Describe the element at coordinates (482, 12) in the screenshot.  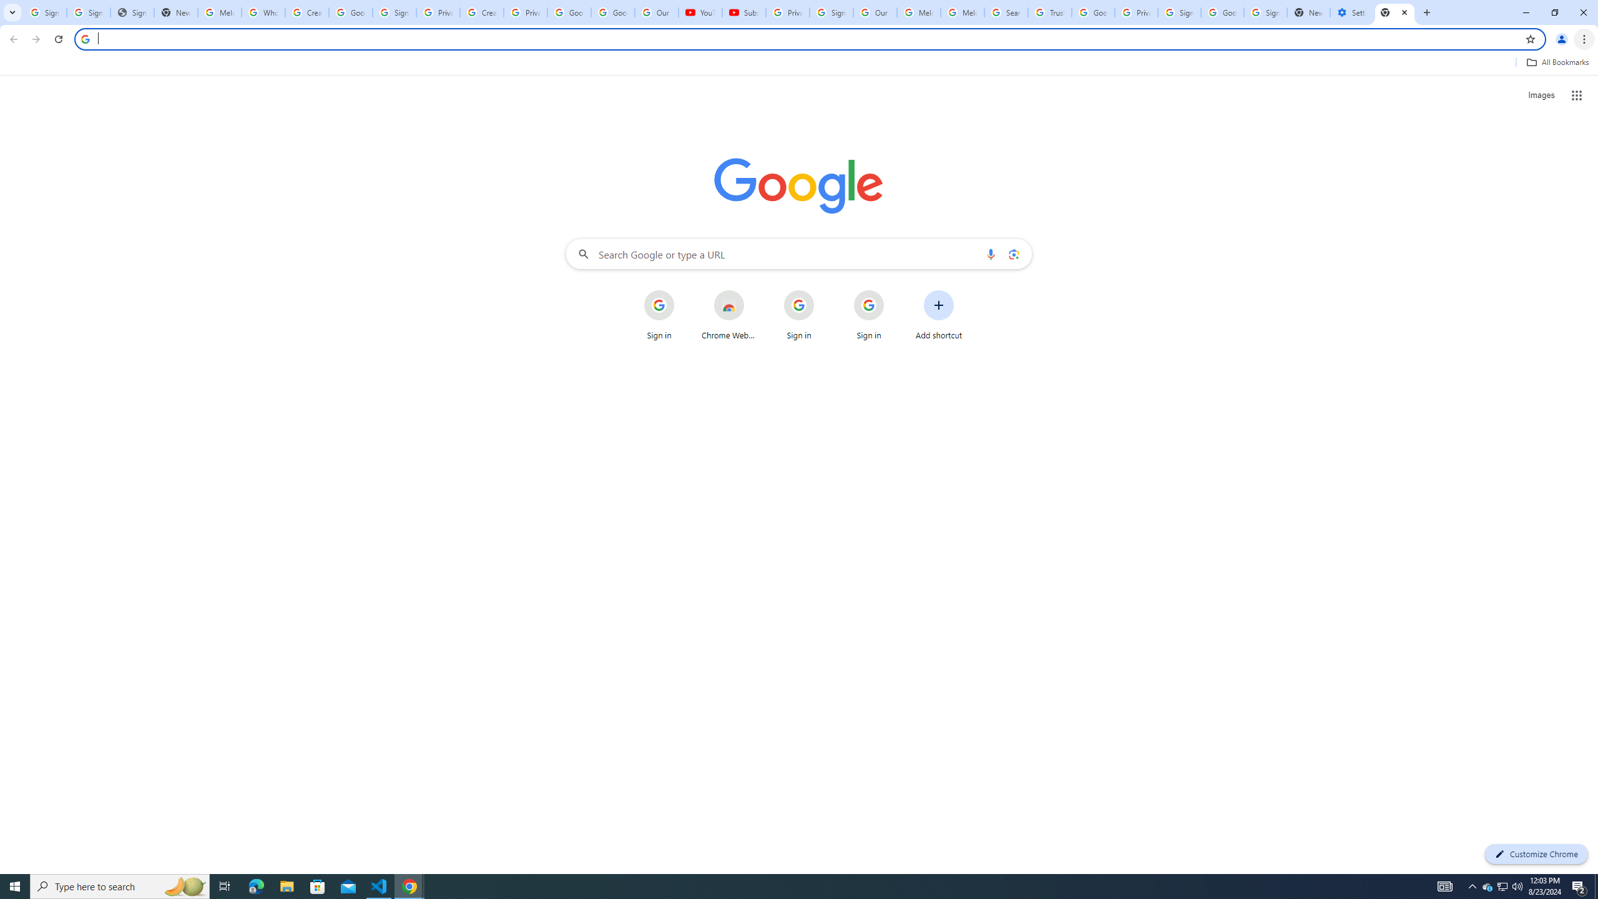
I see `Create your Google Account` at that location.